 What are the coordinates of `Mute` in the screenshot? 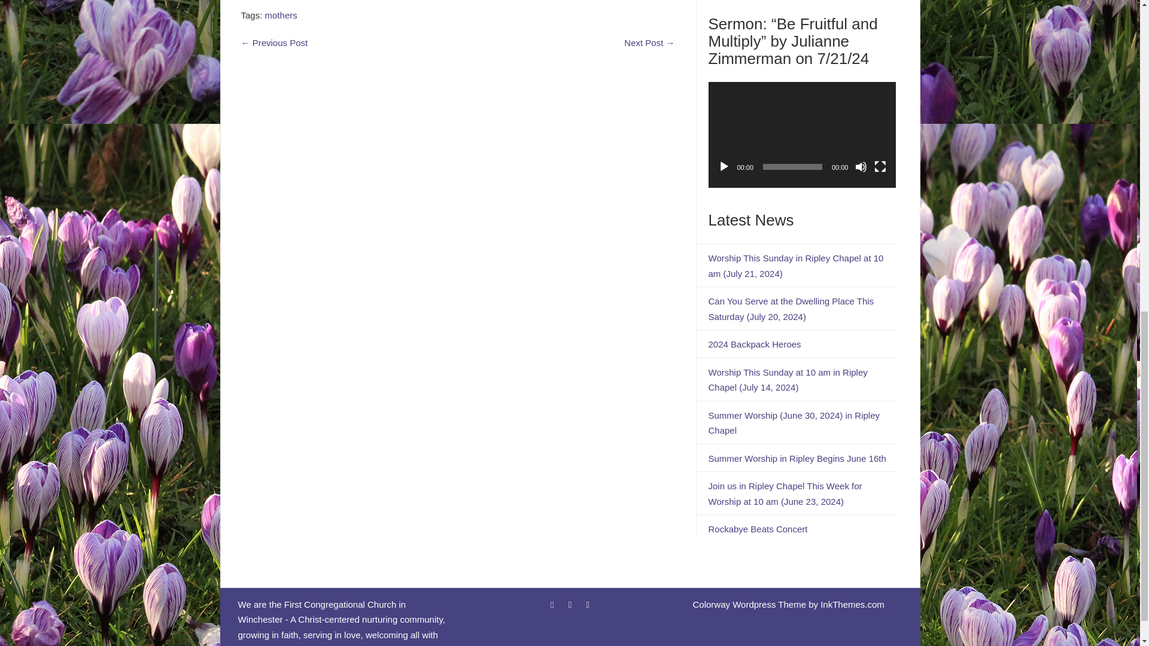 It's located at (861, 166).